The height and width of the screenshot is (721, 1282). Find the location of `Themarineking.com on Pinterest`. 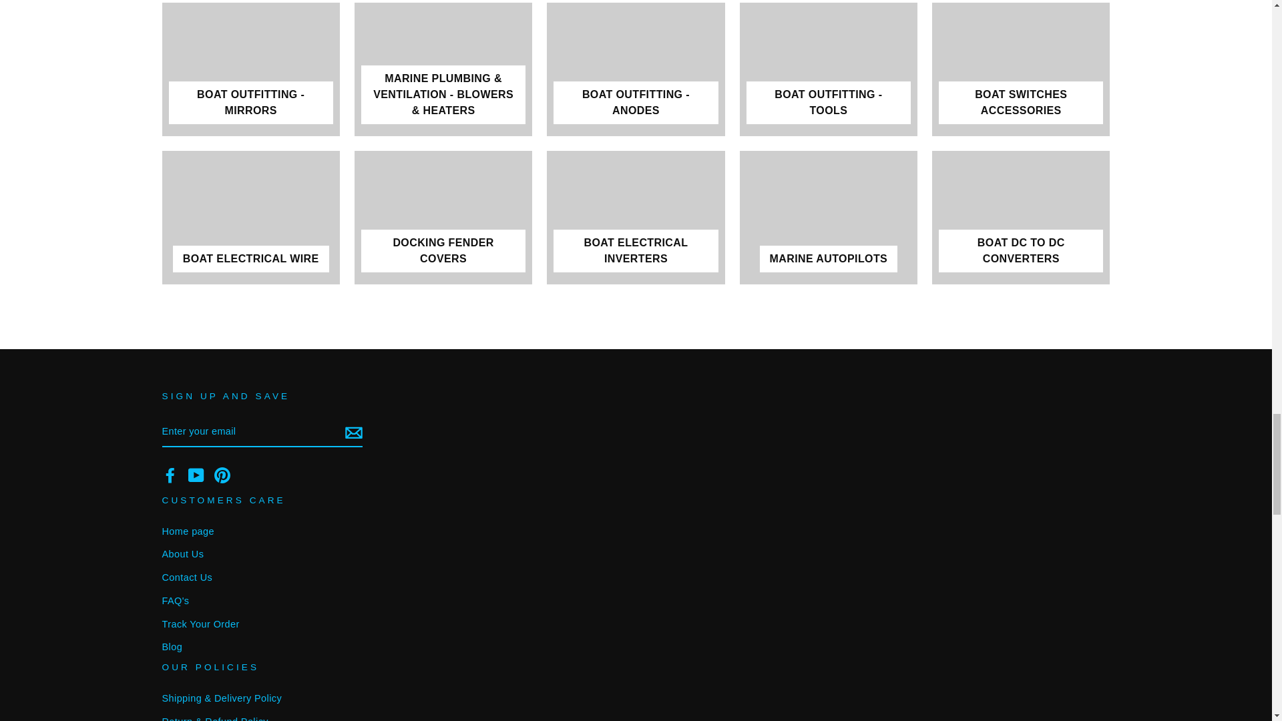

Themarineking.com on Pinterest is located at coordinates (222, 475).